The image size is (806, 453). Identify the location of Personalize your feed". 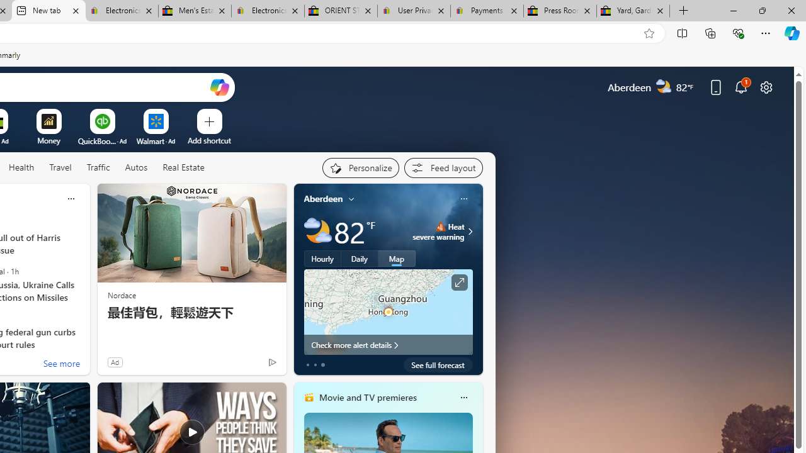
(360, 167).